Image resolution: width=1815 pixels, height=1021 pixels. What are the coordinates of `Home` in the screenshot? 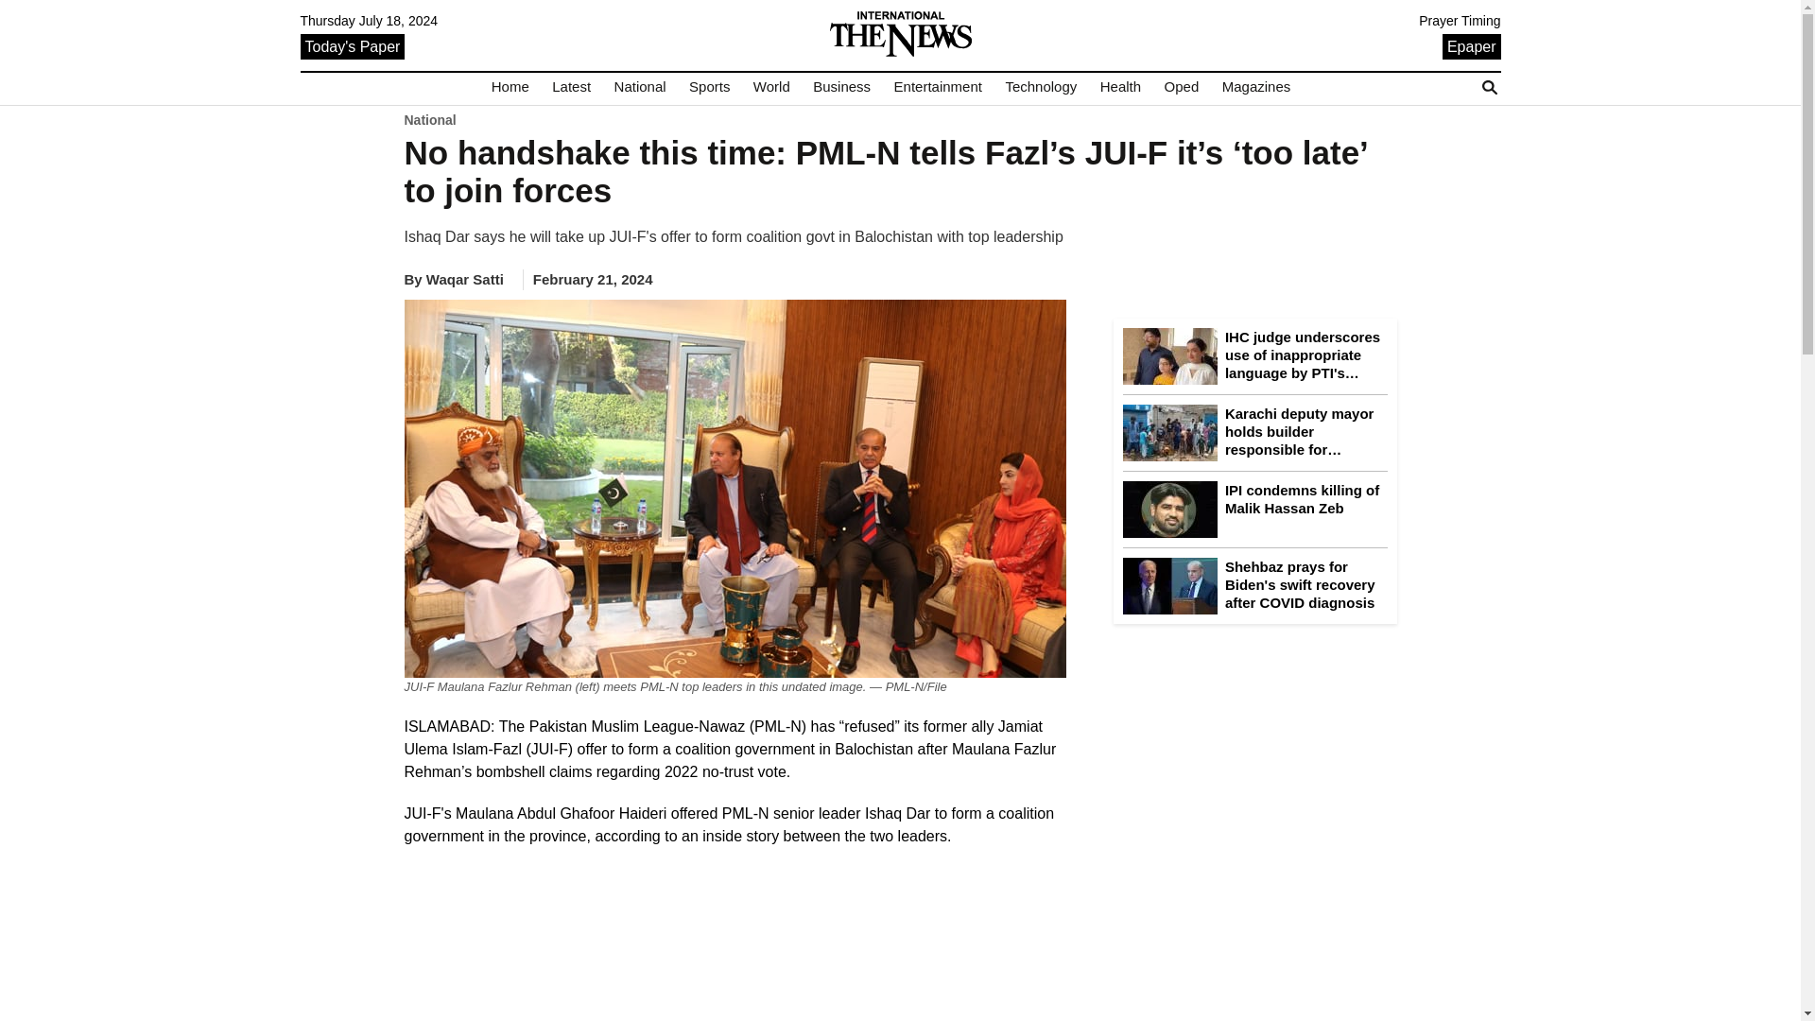 It's located at (510, 87).